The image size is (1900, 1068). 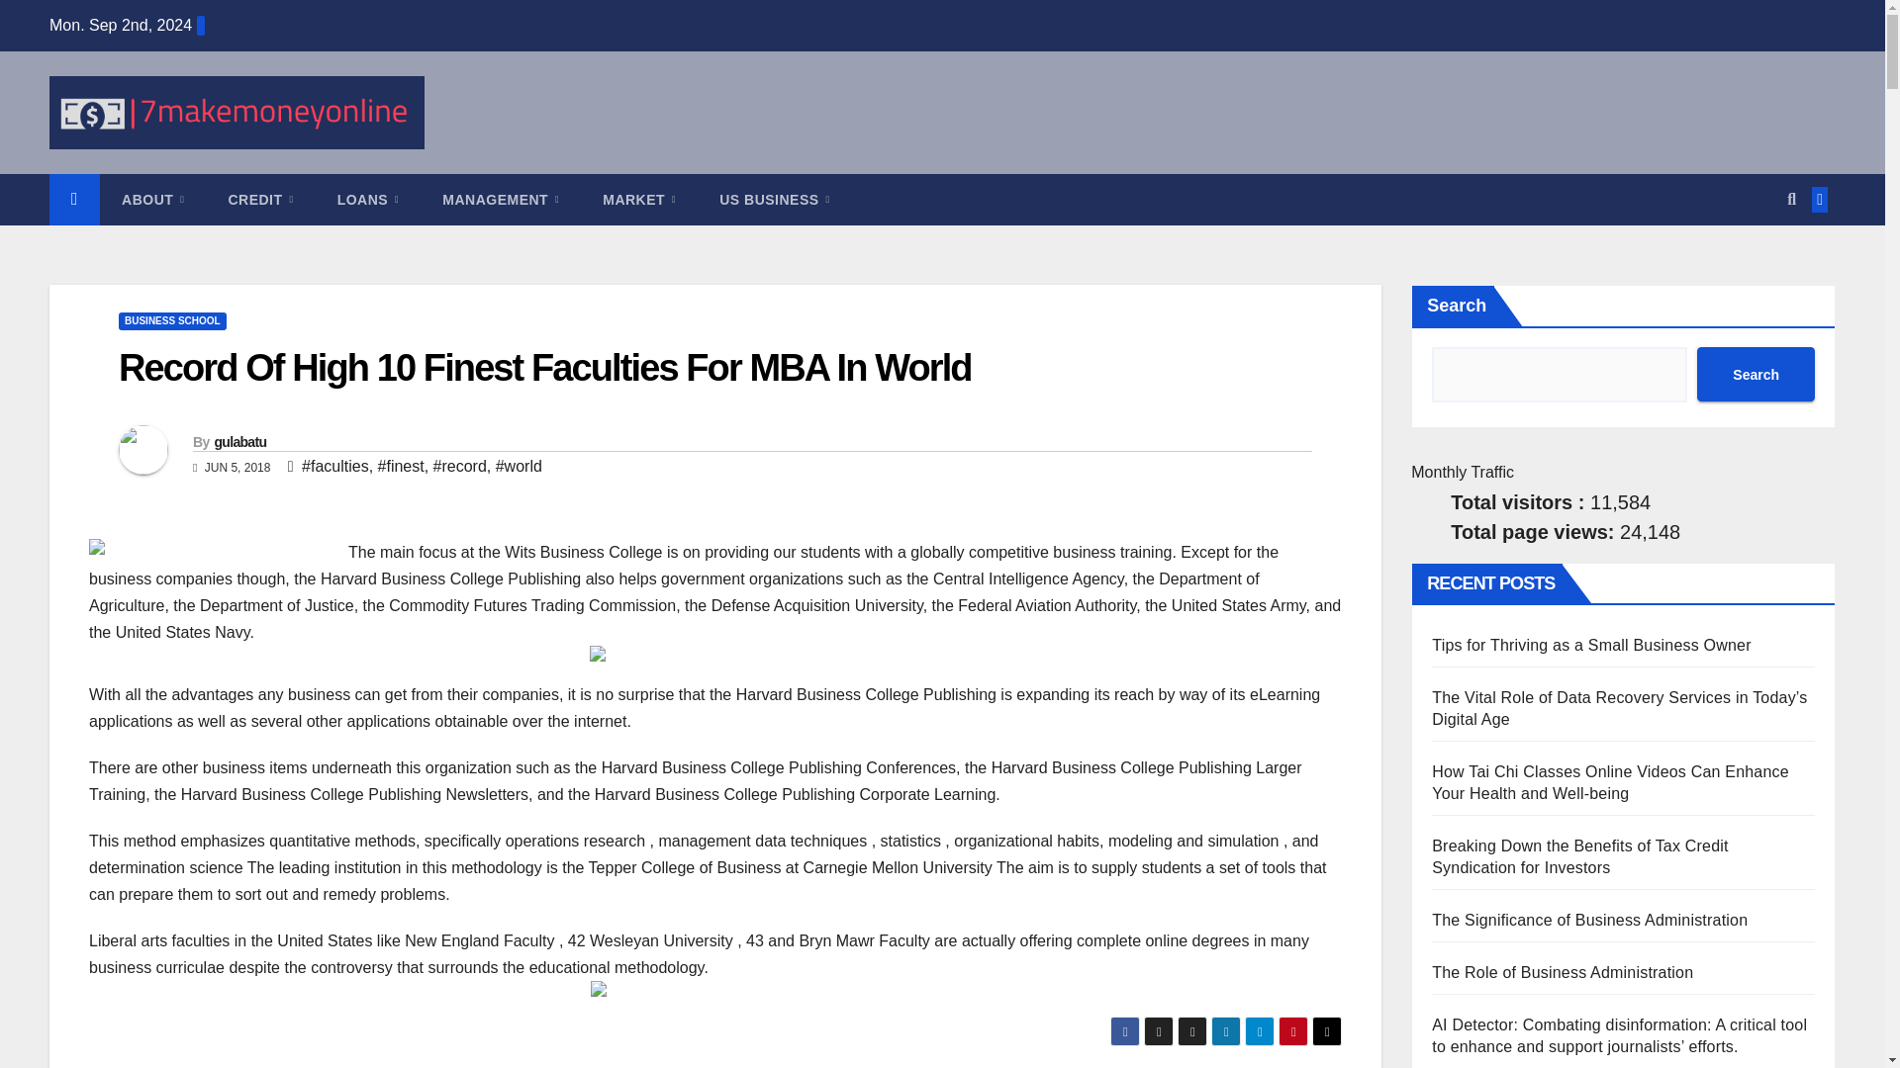 What do you see at coordinates (152, 200) in the screenshot?
I see `ABOUT` at bounding box center [152, 200].